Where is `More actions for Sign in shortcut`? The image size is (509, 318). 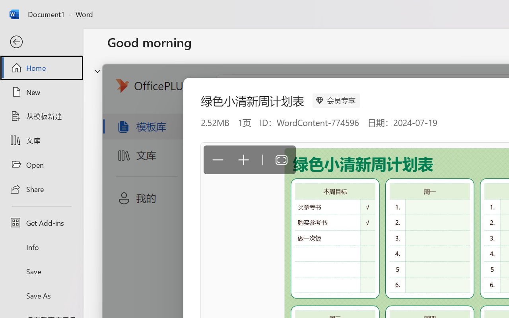 More actions for Sign in shortcut is located at coordinates (435, 206).